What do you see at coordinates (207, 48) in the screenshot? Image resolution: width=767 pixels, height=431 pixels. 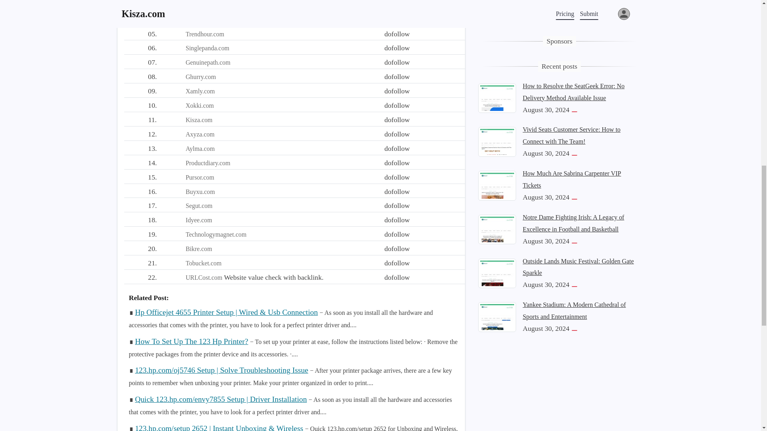 I see `Singlepanda.com` at bounding box center [207, 48].